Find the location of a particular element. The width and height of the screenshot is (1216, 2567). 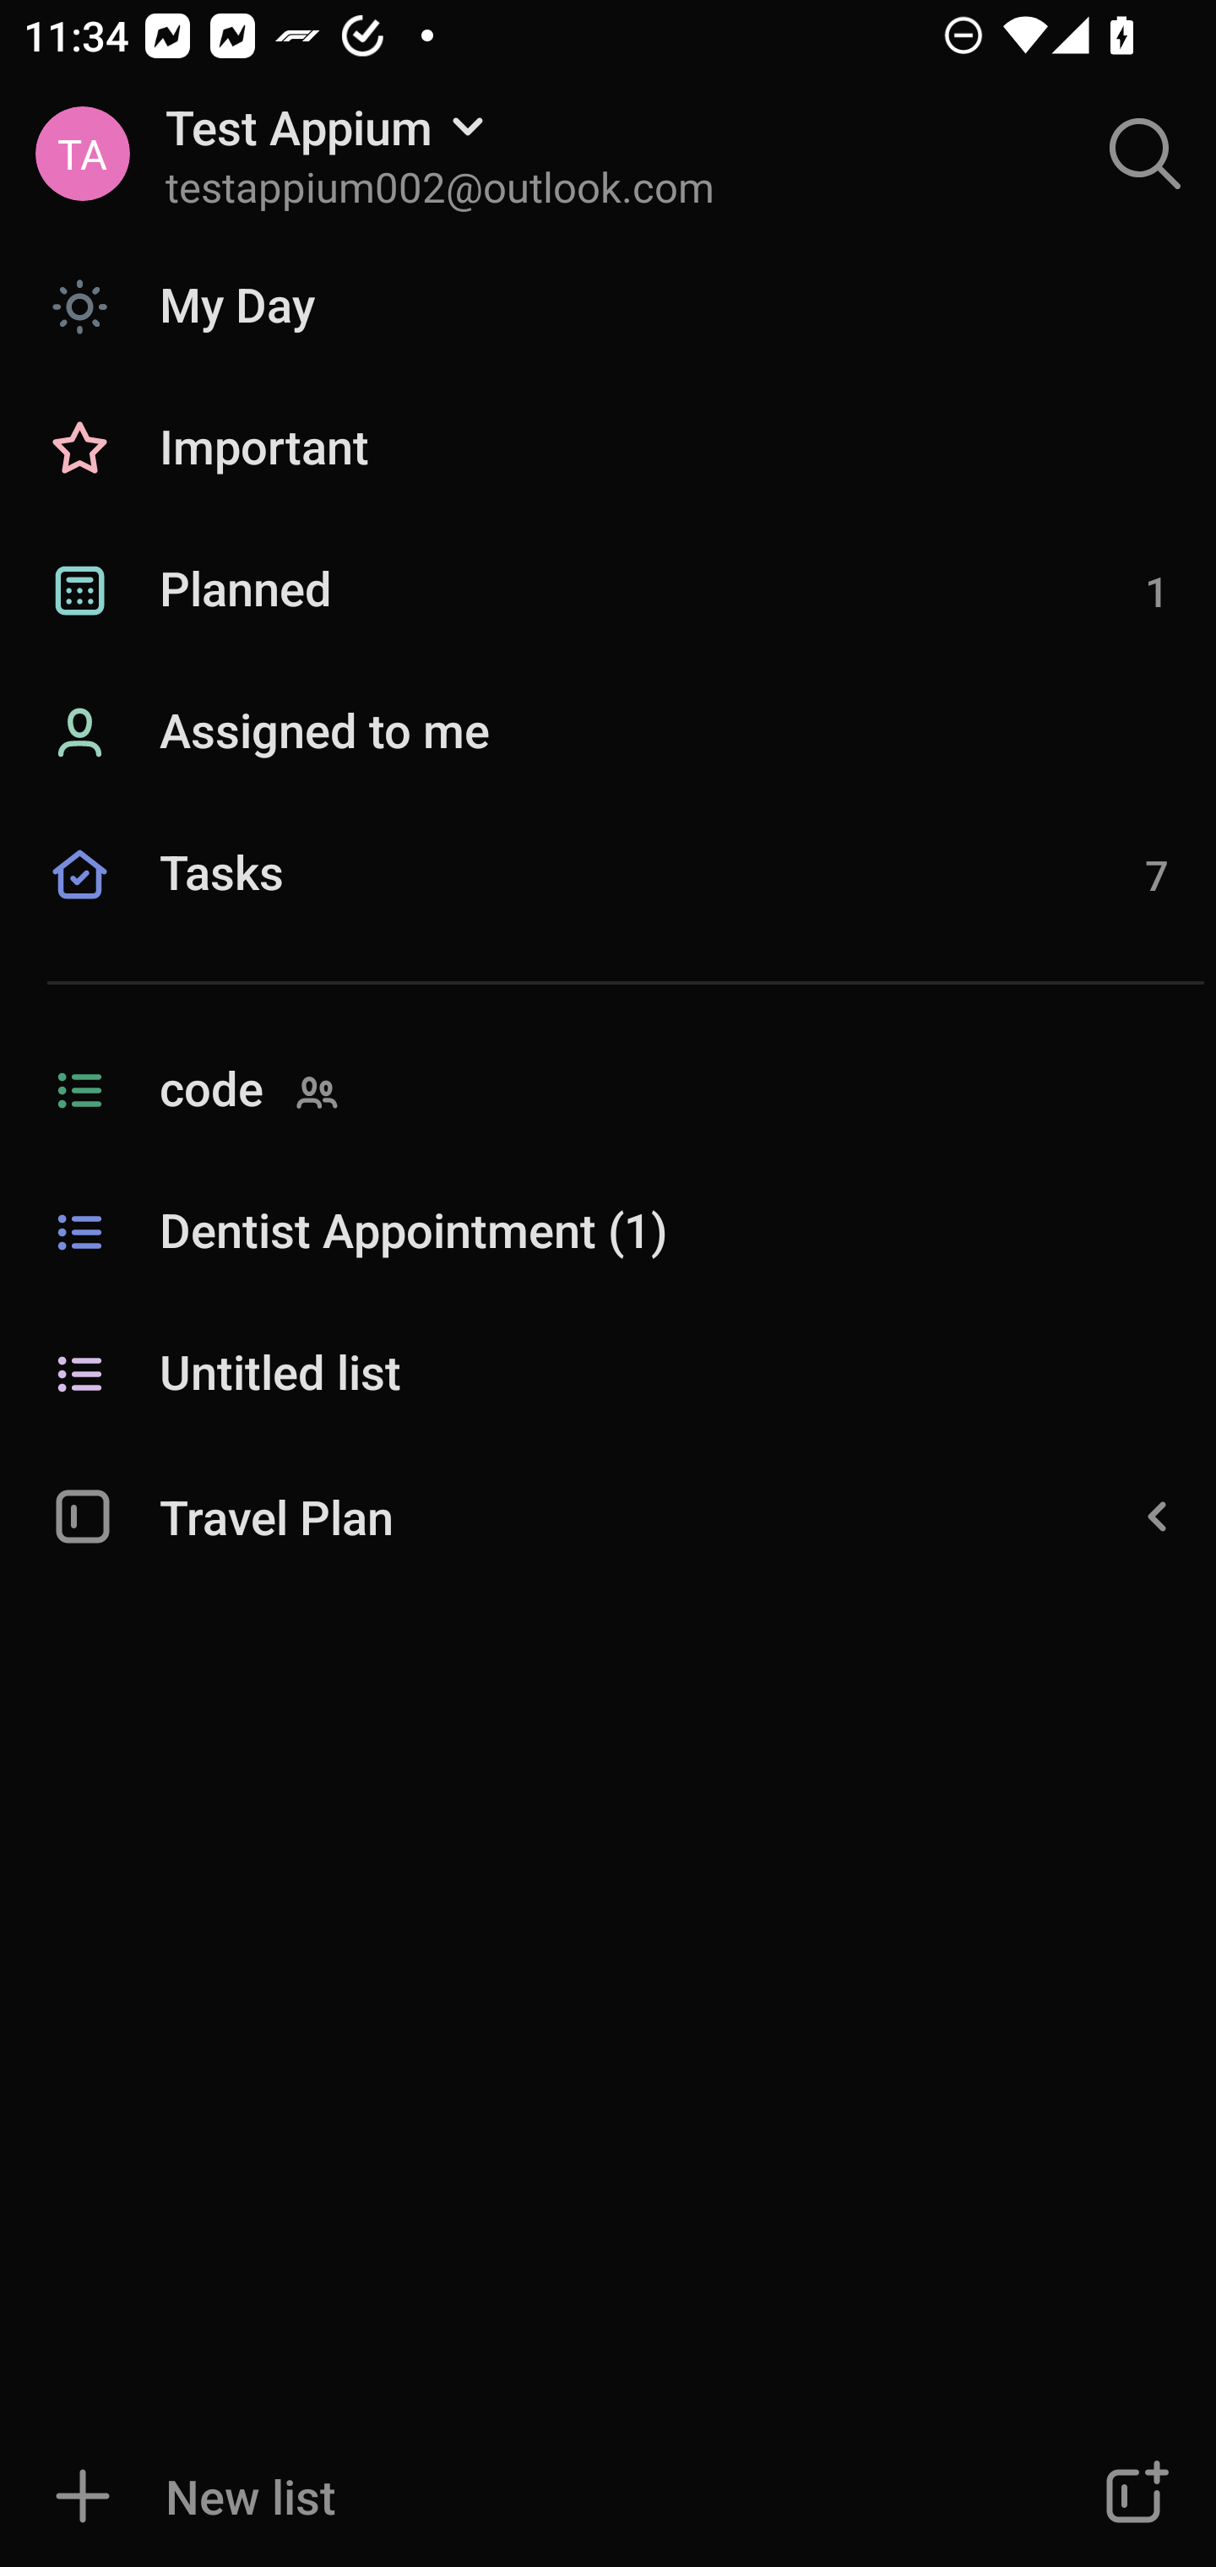

Create group is located at coordinates (1133, 2496).